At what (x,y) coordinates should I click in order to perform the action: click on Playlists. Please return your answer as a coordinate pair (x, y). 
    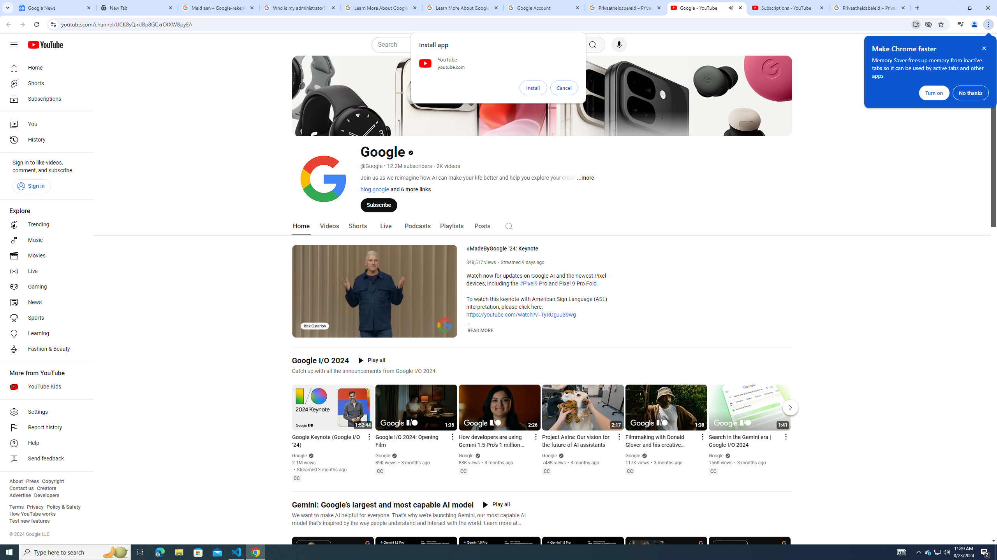
    Looking at the image, I should click on (451, 226).